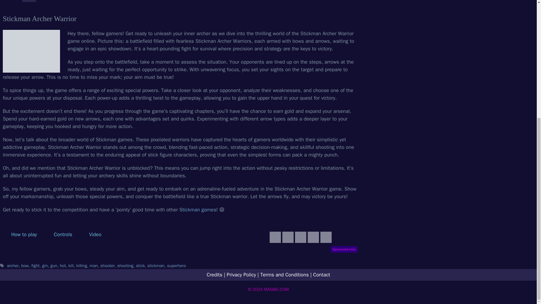  Describe the element at coordinates (300, 237) in the screenshot. I see `Twitter` at that location.